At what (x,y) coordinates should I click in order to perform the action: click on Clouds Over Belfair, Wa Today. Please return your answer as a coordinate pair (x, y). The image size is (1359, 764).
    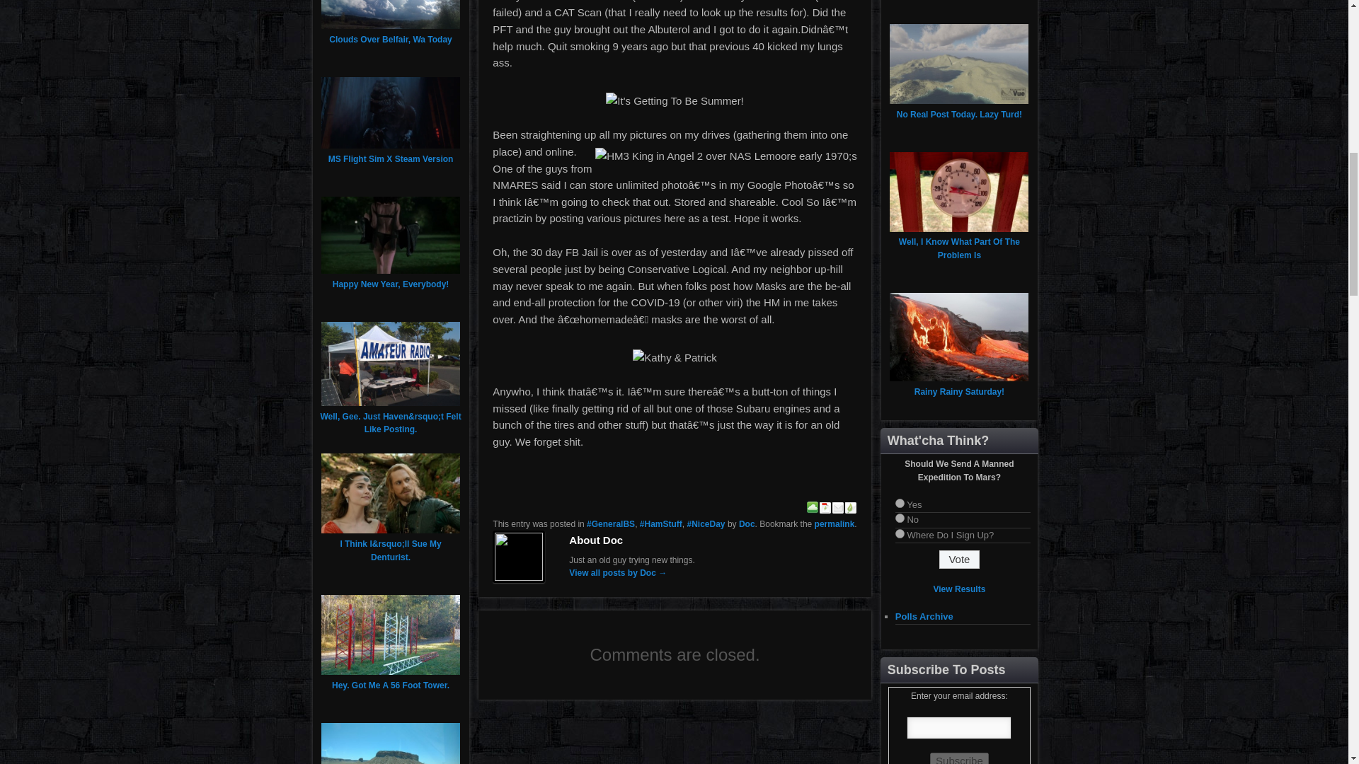
    Looking at the image, I should click on (389, 39).